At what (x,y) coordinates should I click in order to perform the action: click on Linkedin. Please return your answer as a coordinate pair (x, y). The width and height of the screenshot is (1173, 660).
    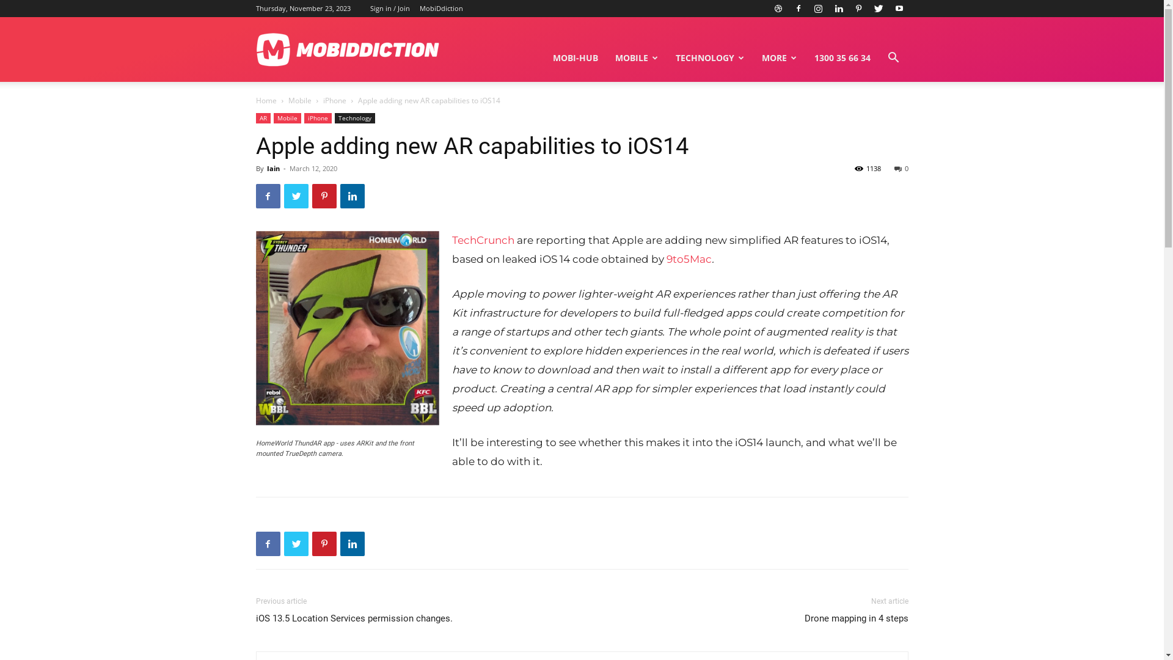
    Looking at the image, I should click on (352, 196).